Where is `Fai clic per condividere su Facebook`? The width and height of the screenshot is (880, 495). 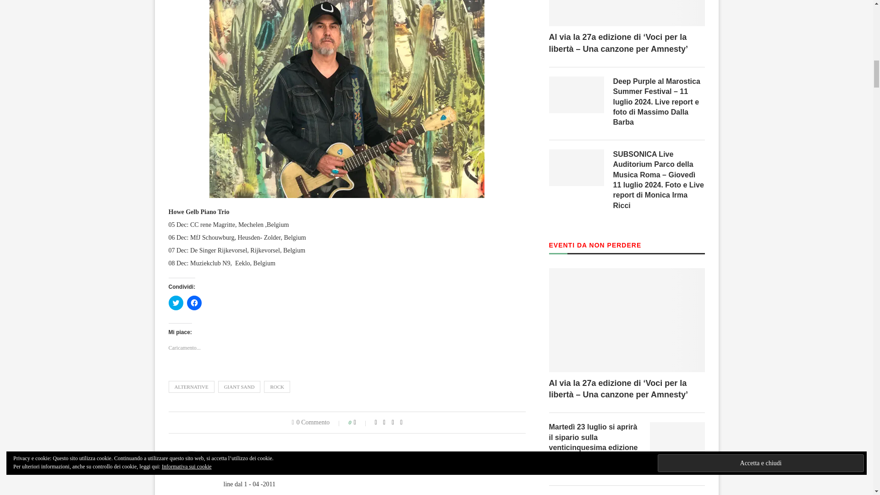 Fai clic per condividere su Facebook is located at coordinates (194, 302).